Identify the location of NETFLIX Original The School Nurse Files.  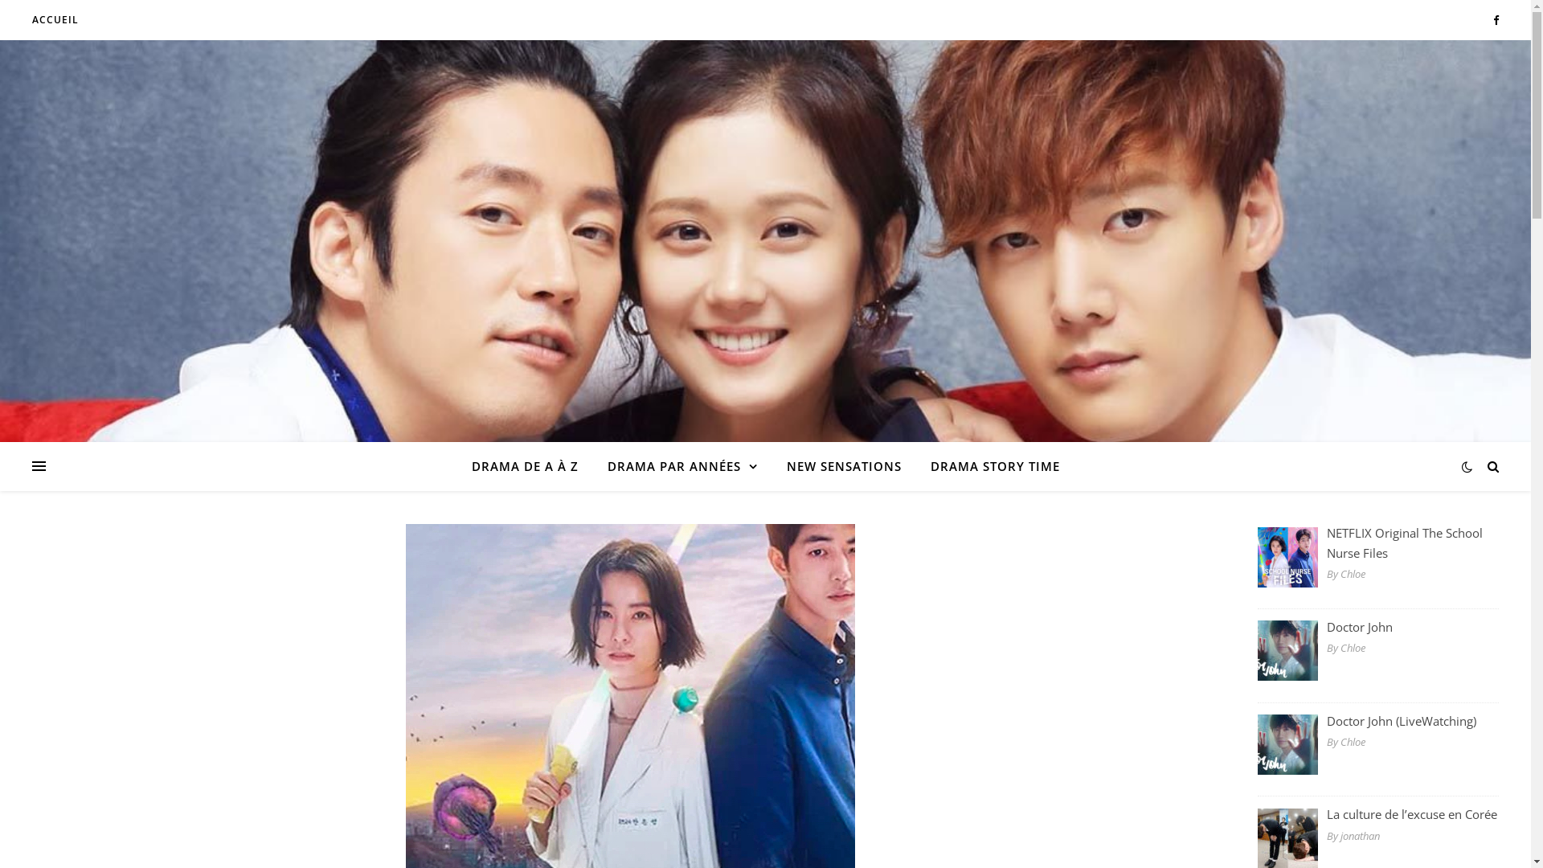
(1378, 543).